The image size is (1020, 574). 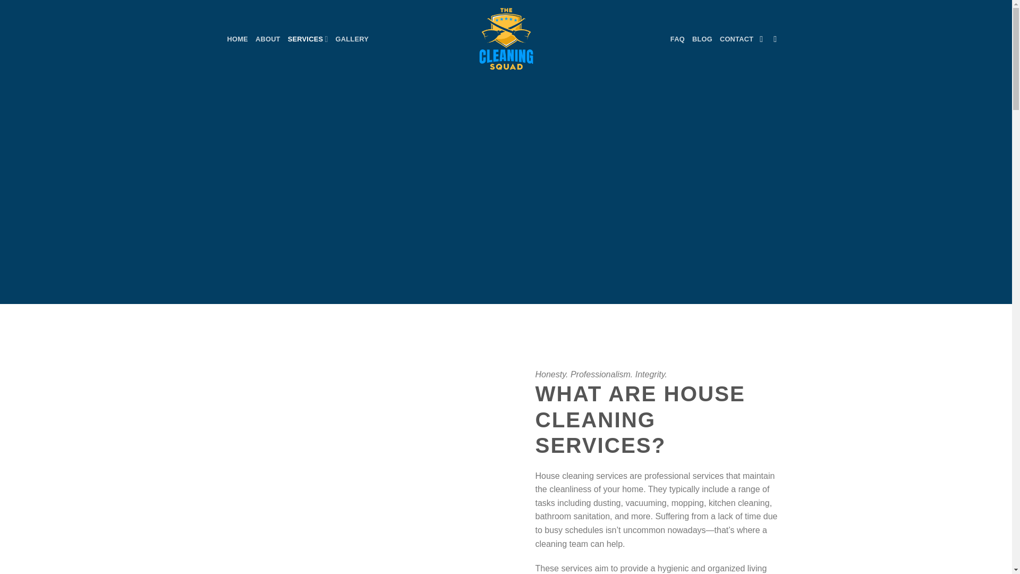 What do you see at coordinates (237, 39) in the screenshot?
I see `HOME` at bounding box center [237, 39].